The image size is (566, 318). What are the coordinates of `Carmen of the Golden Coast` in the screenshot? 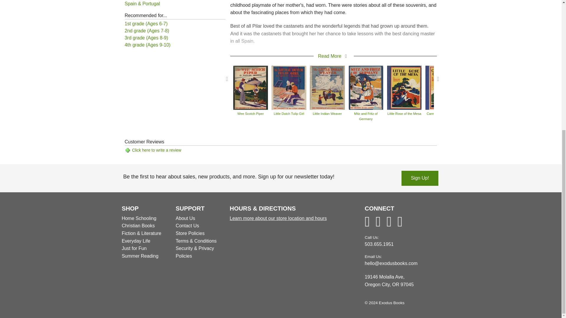 It's located at (443, 87).